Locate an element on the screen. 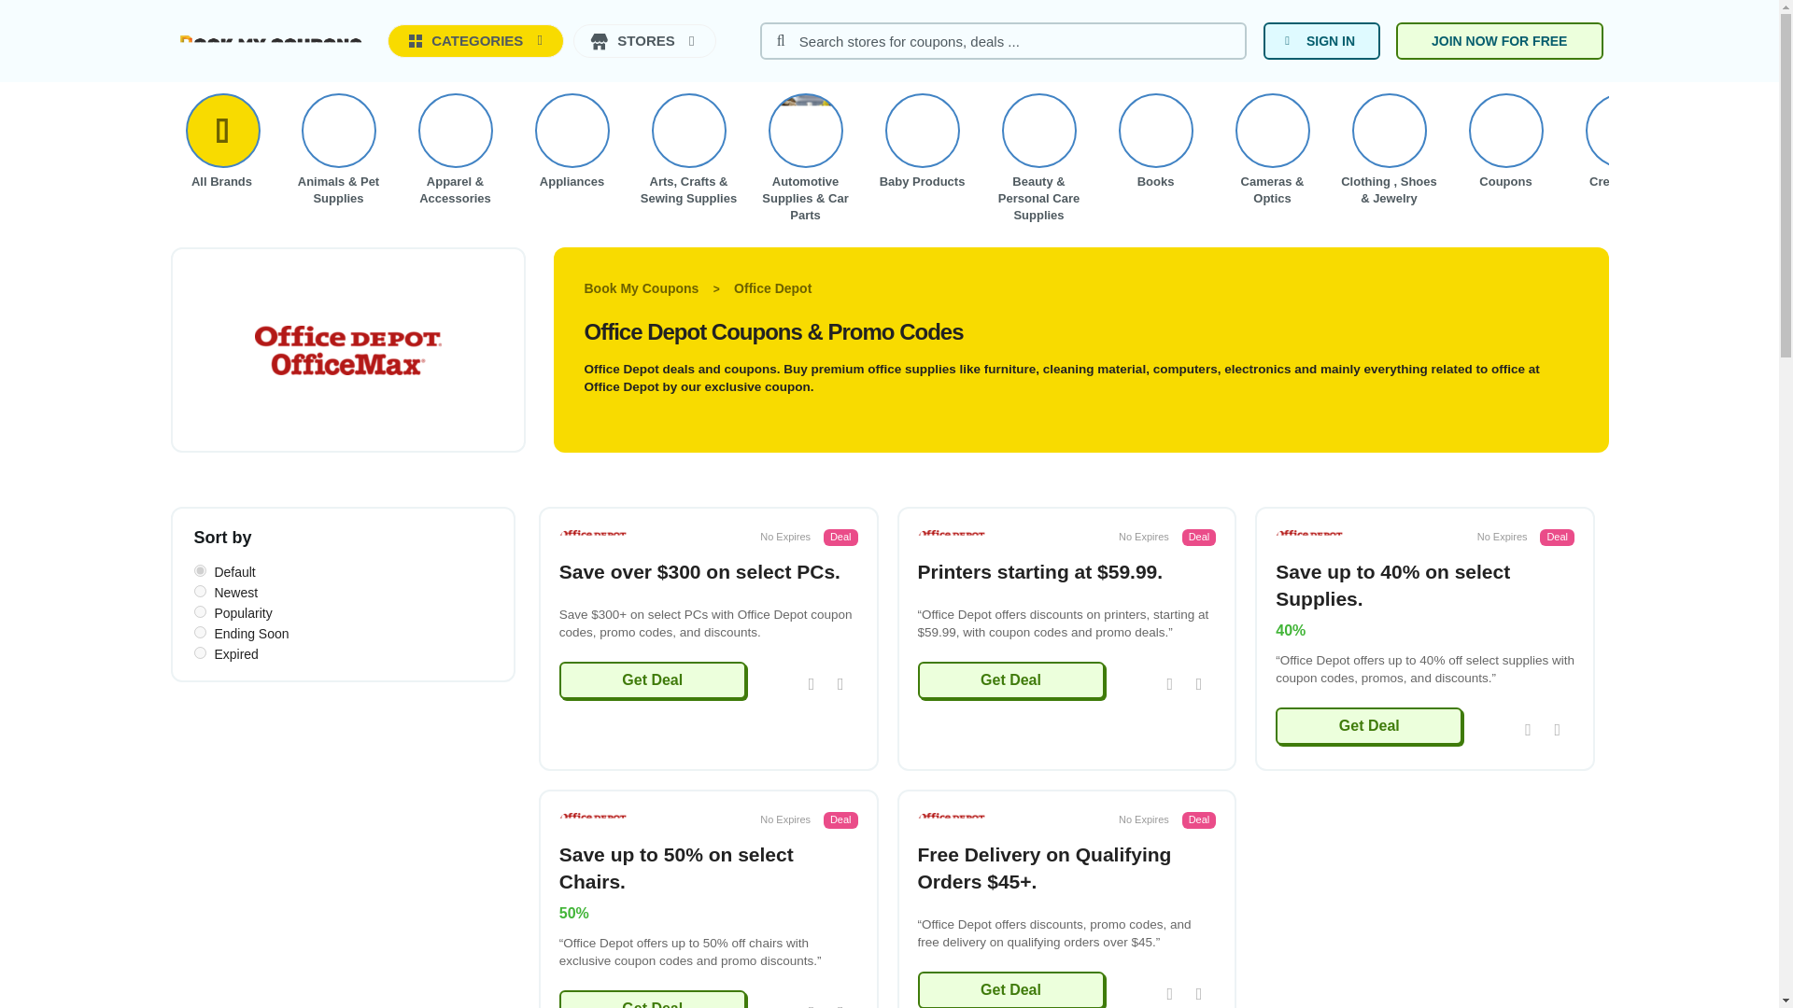 Image resolution: width=1793 pixels, height=1008 pixels. Credit Card is located at coordinates (1621, 131).